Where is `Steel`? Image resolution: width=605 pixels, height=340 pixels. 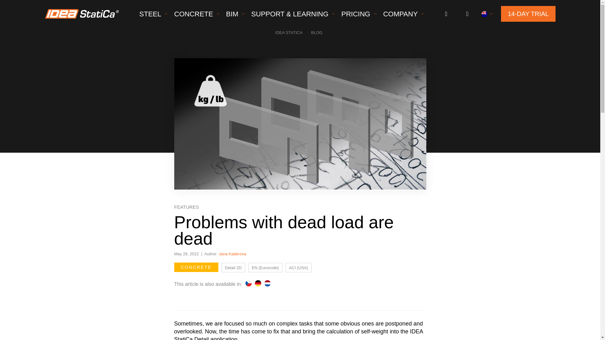 Steel is located at coordinates (150, 14).